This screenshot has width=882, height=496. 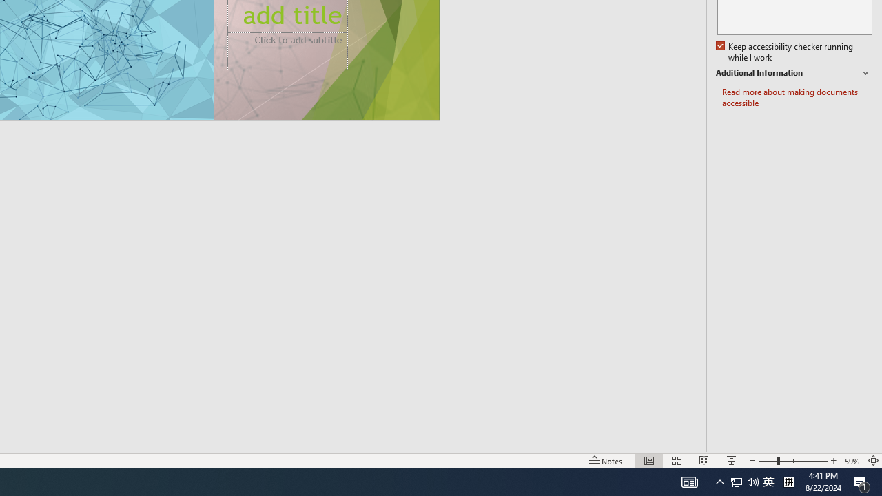 What do you see at coordinates (786, 52) in the screenshot?
I see `Keep accessibility checker running while I work` at bounding box center [786, 52].